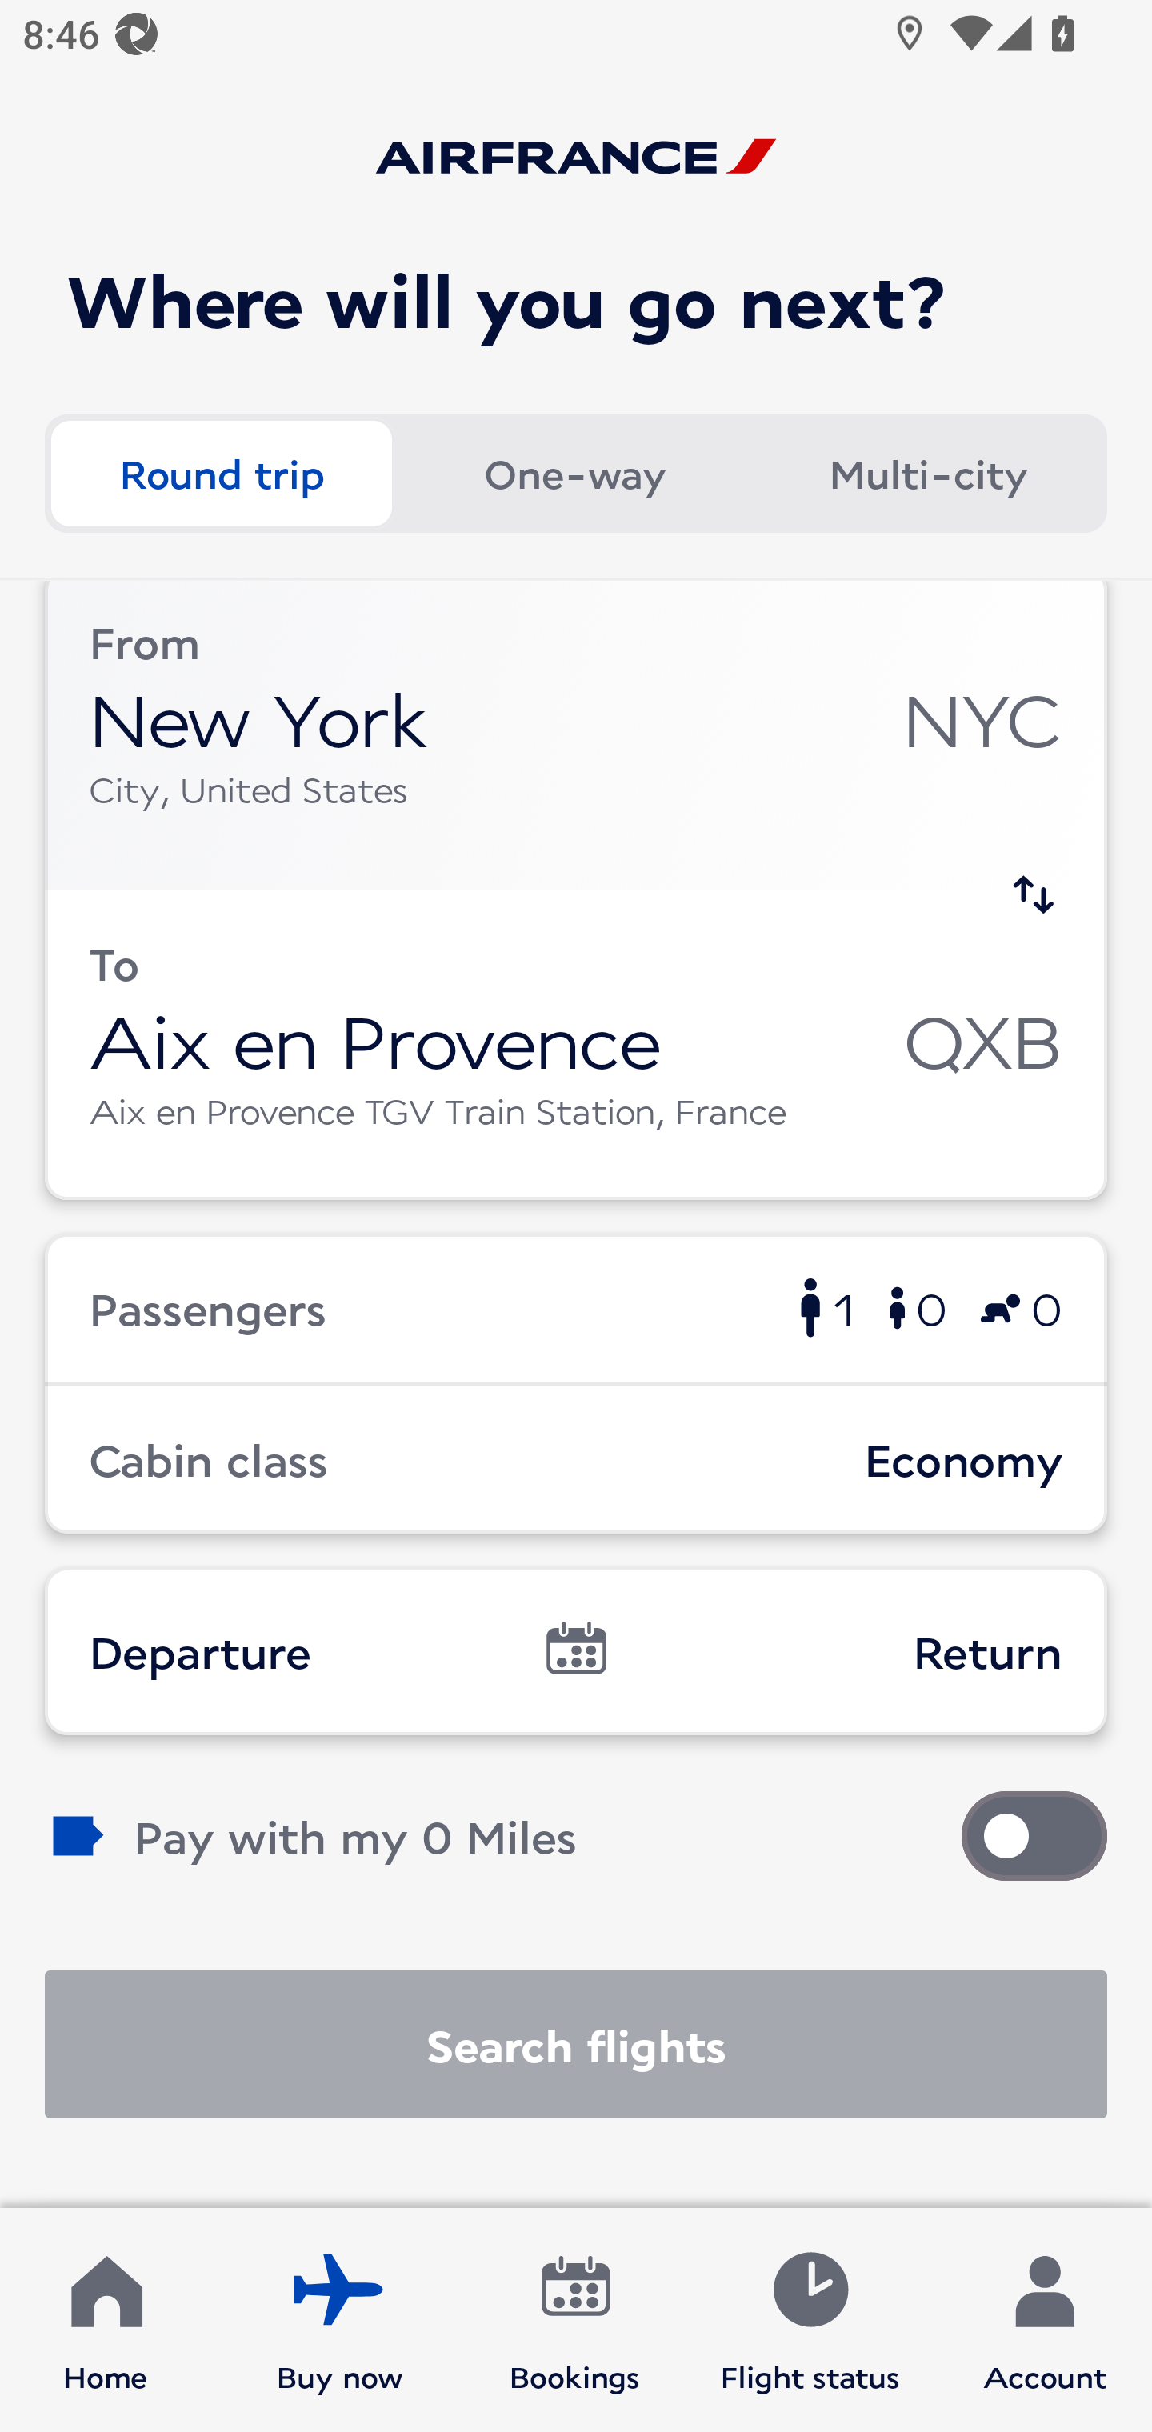 The width and height of the screenshot is (1152, 2432). Describe the element at coordinates (576, 2043) in the screenshot. I see `Search flights` at that location.